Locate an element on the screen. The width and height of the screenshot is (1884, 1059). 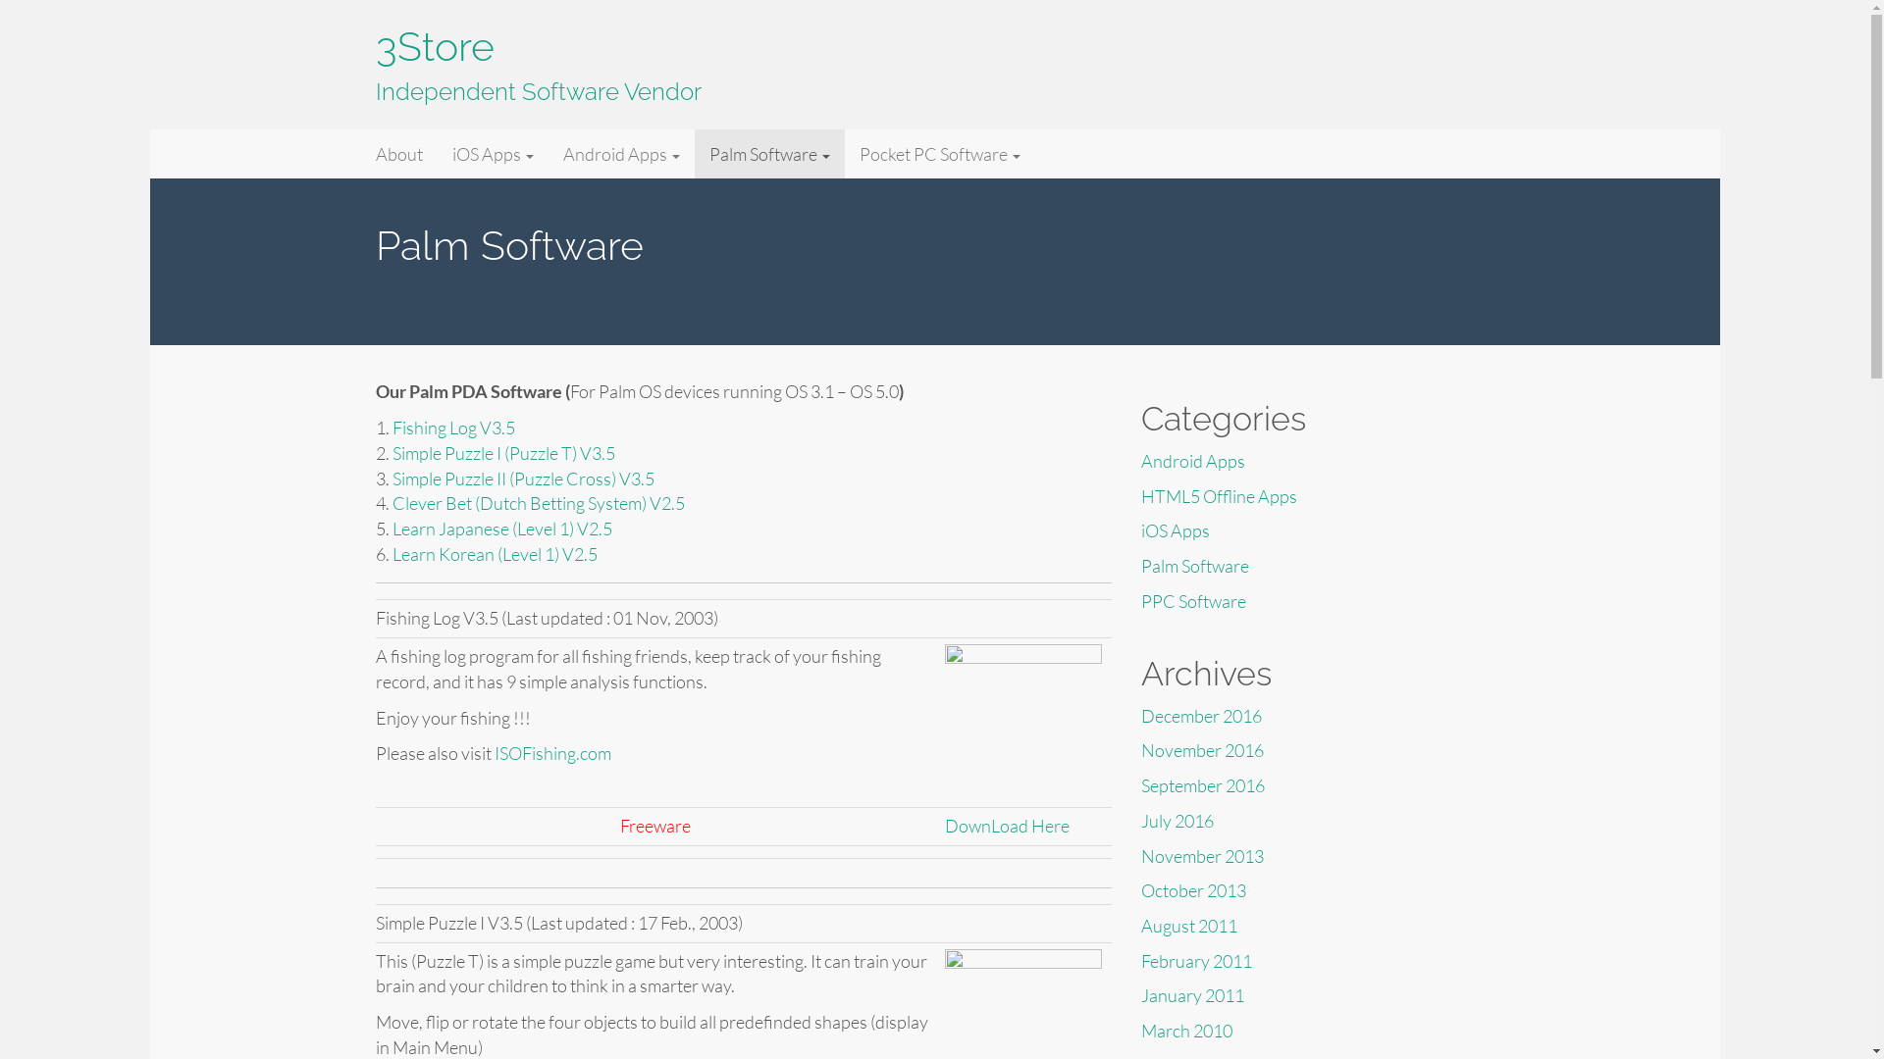
3Store is located at coordinates (404, 154).